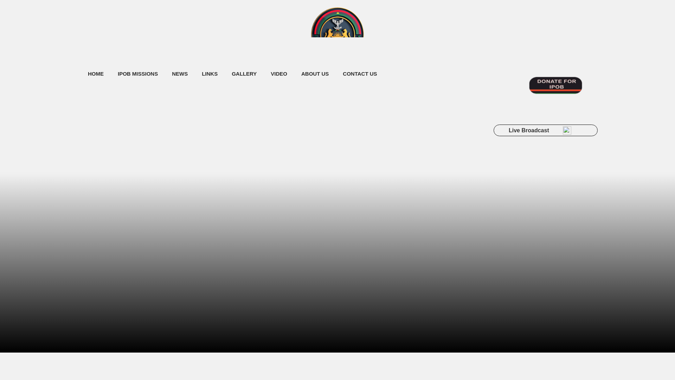 Image resolution: width=675 pixels, height=380 pixels. Describe the element at coordinates (315, 74) in the screenshot. I see `ABOUT US` at that location.